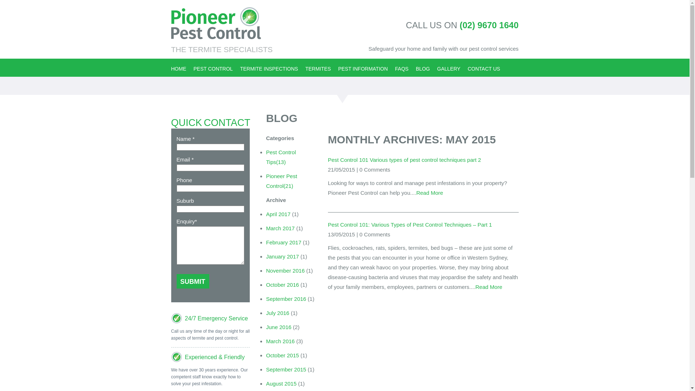  I want to click on September 2016, so click(286, 298).